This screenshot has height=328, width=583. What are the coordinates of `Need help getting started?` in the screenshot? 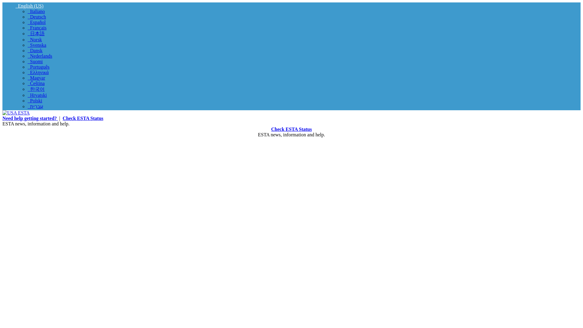 It's located at (30, 118).